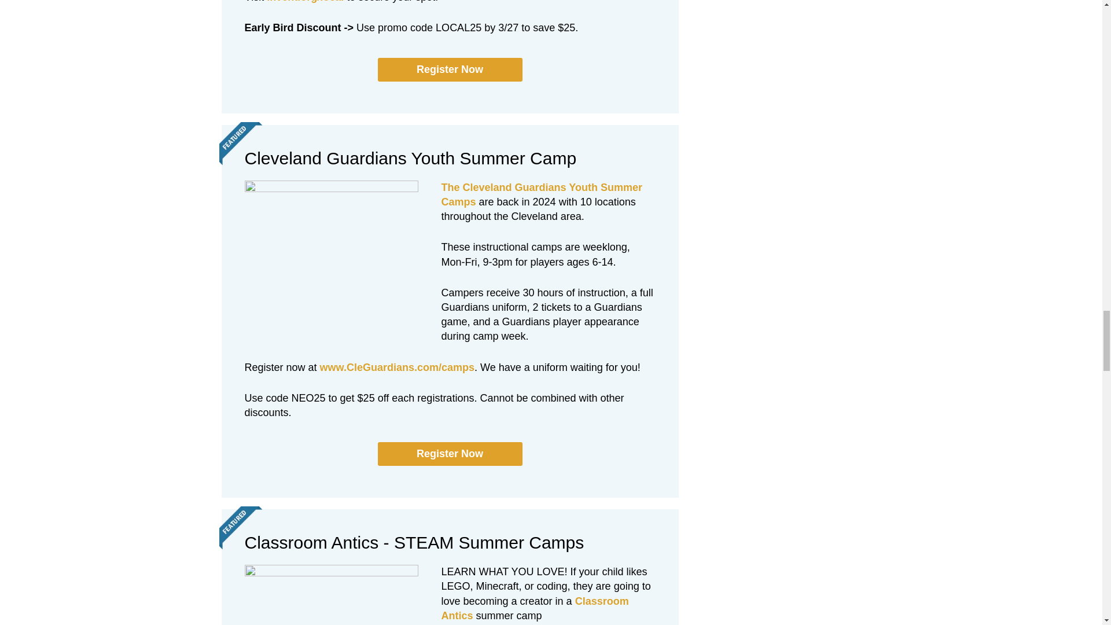 This screenshot has height=625, width=1111. What do you see at coordinates (542, 194) in the screenshot?
I see `The Cleveland Guardians Youth Summer Camps` at bounding box center [542, 194].